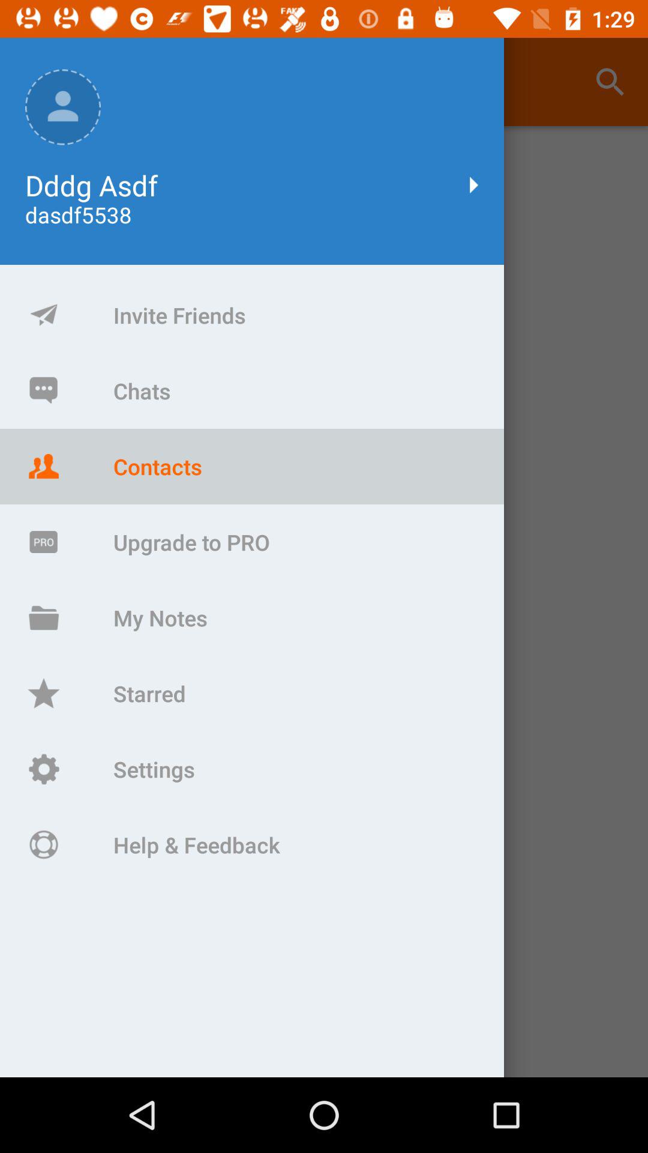 This screenshot has height=1153, width=648. What do you see at coordinates (324, 602) in the screenshot?
I see `menu` at bounding box center [324, 602].